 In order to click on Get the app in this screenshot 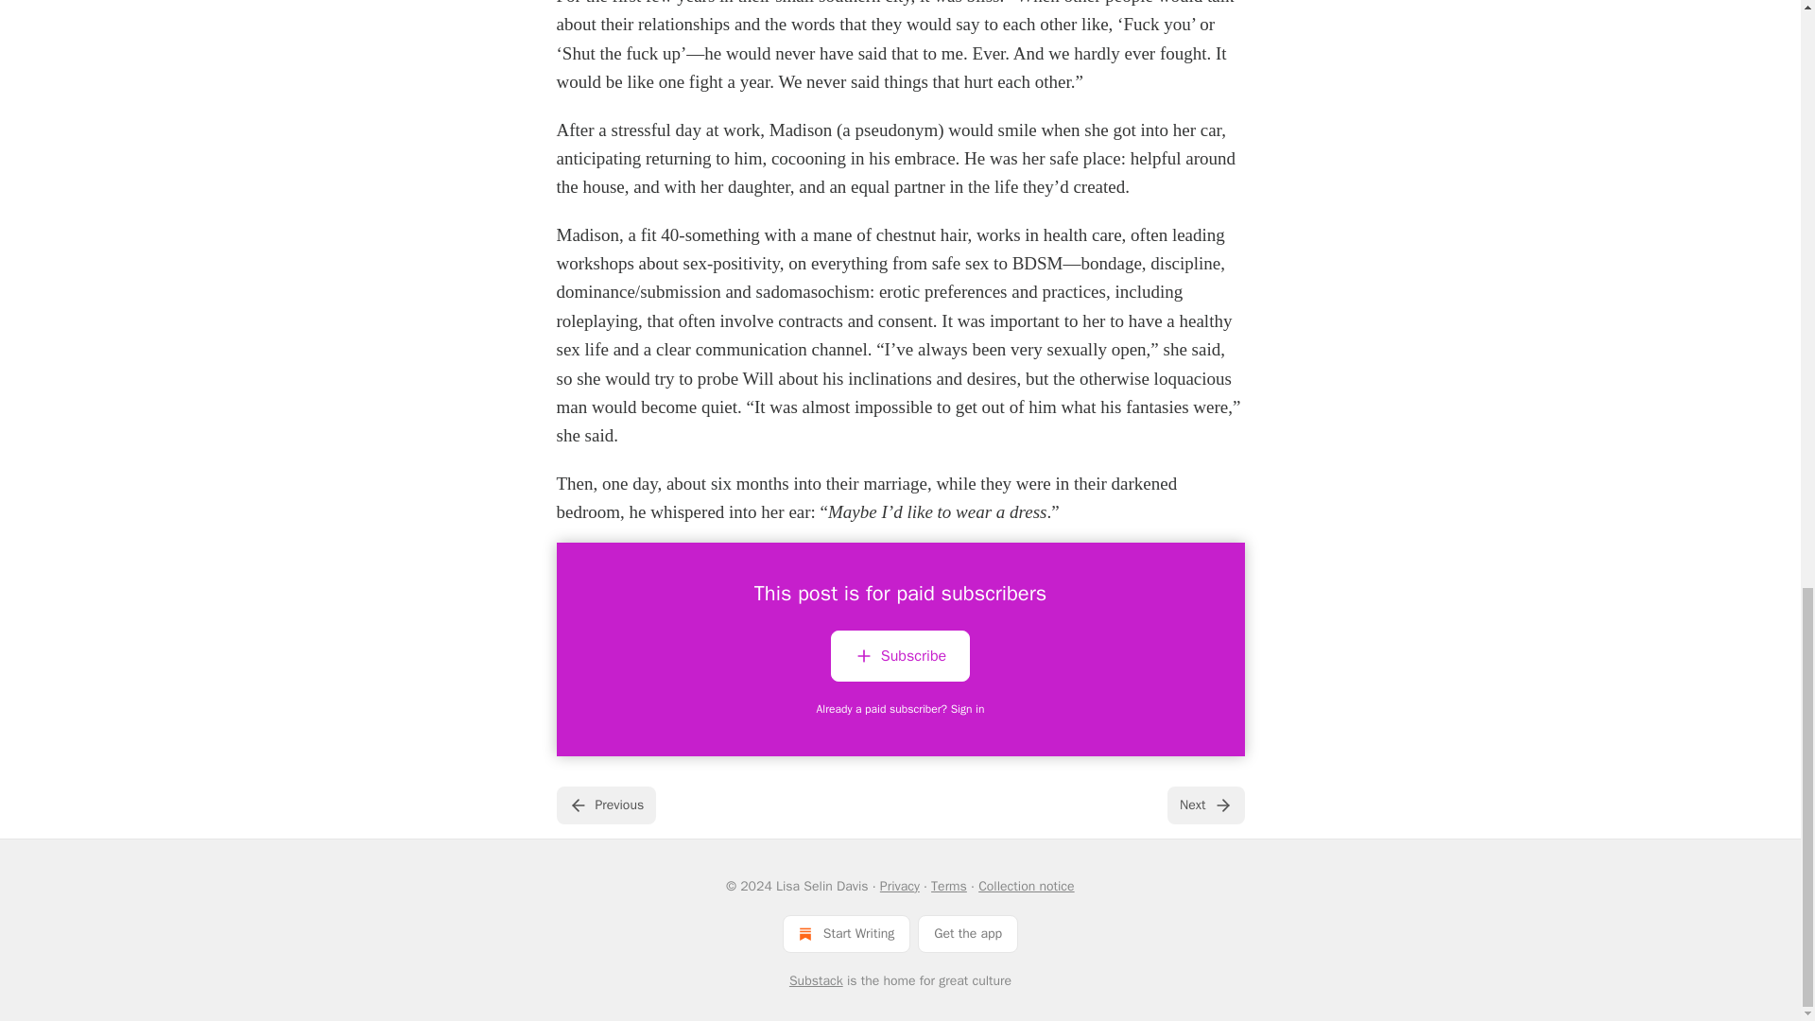, I will do `click(968, 933)`.